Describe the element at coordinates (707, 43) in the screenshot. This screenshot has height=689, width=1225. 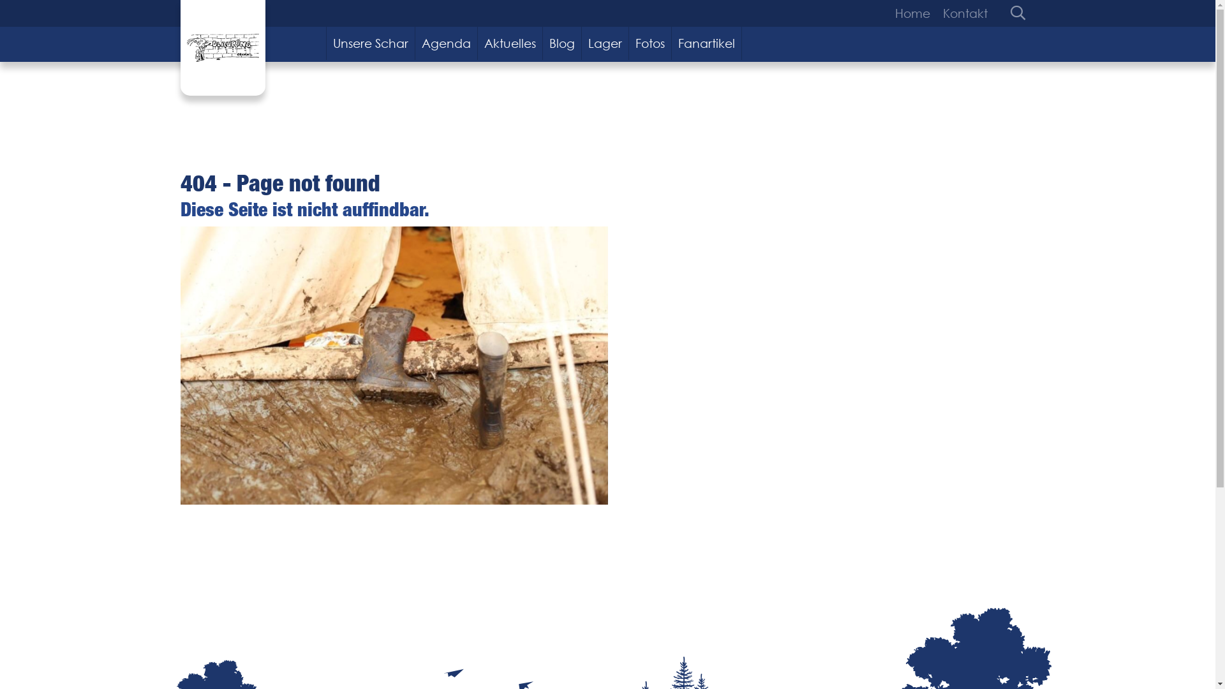
I see `Fanartikel` at that location.